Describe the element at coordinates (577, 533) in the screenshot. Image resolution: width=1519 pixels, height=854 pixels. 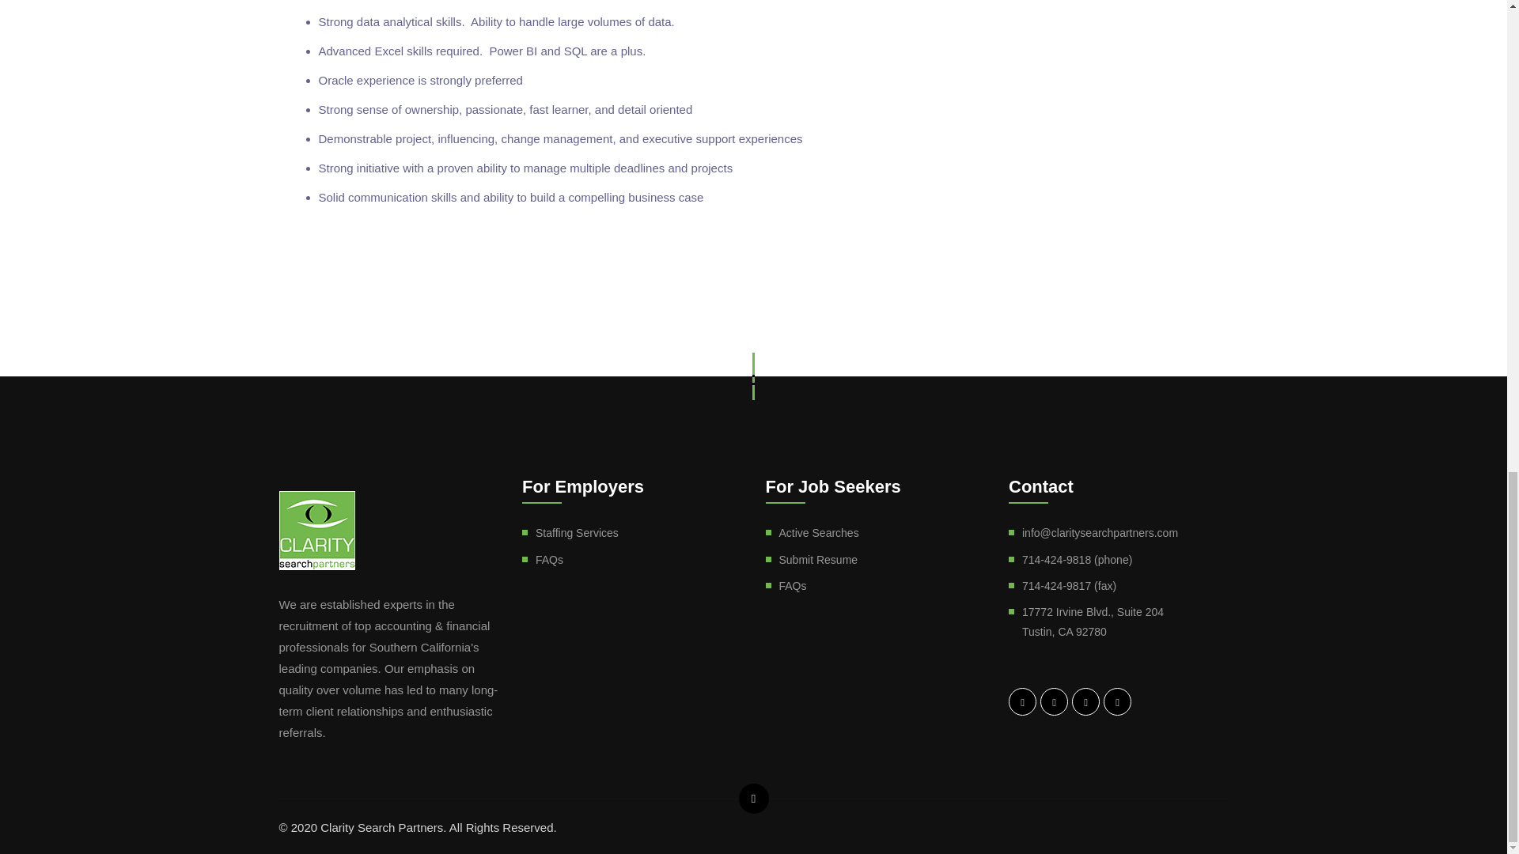
I see `Staffing Services` at that location.